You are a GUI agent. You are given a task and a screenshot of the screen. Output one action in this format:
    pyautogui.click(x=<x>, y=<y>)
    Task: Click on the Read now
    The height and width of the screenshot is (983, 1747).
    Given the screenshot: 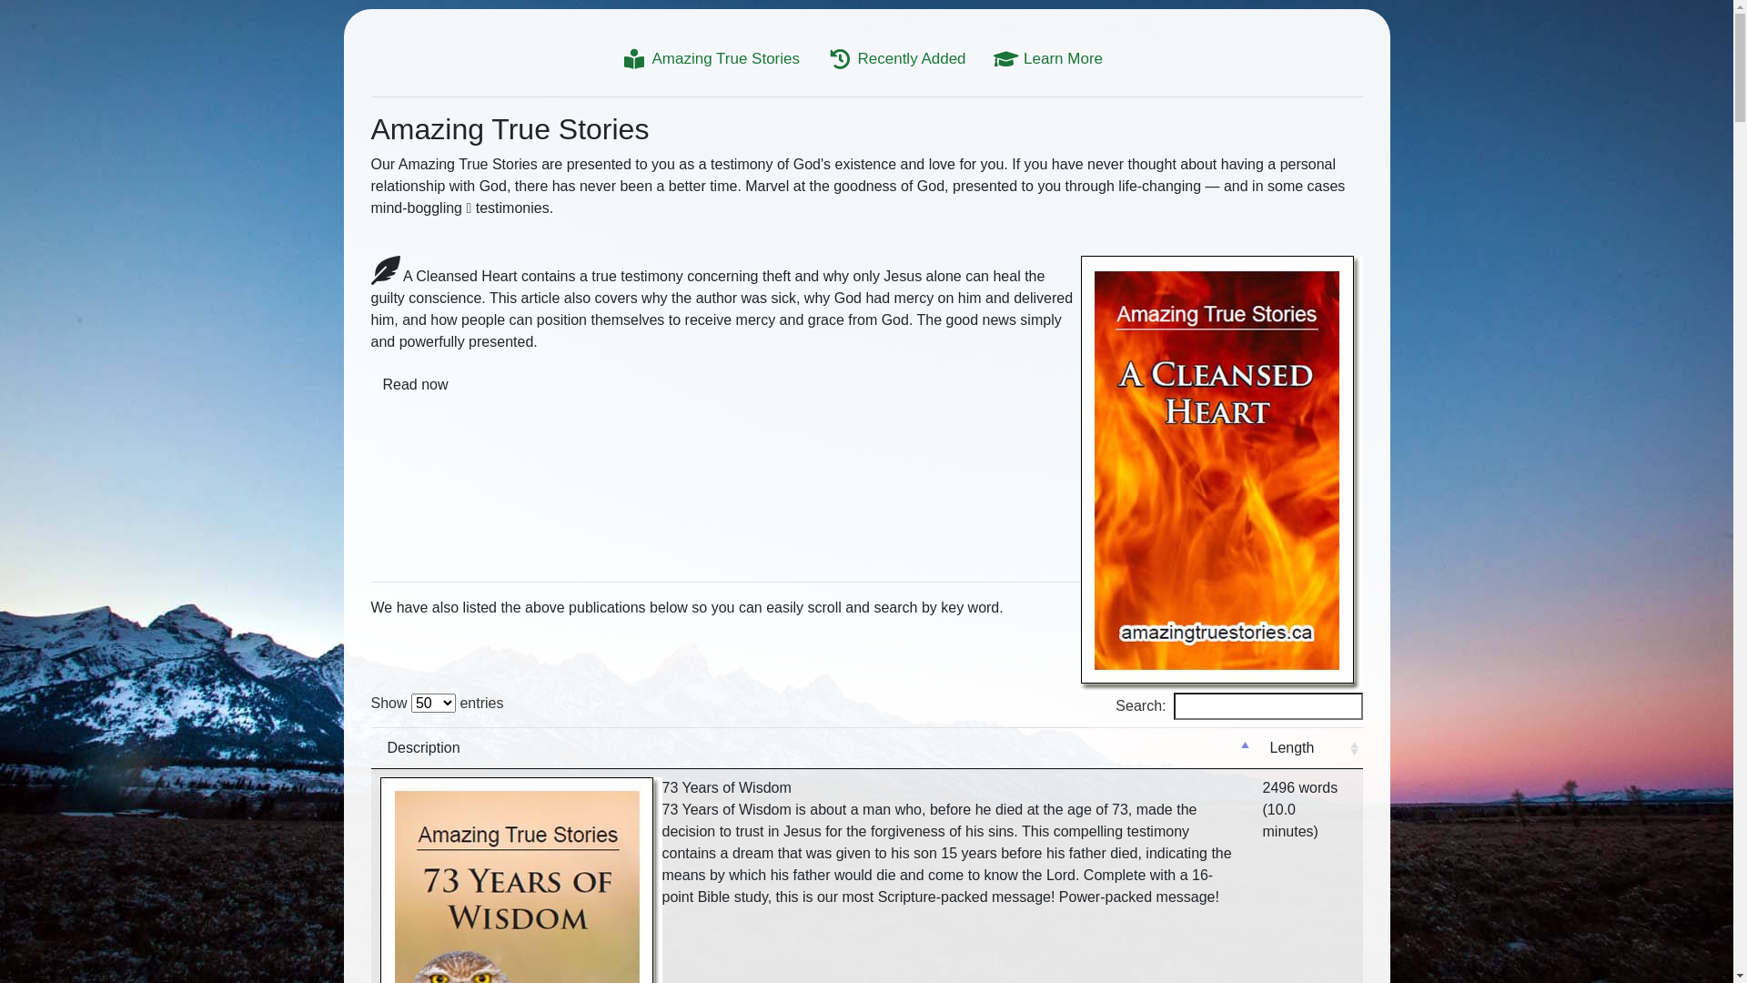 What is the action you would take?
    pyautogui.click(x=416, y=385)
    